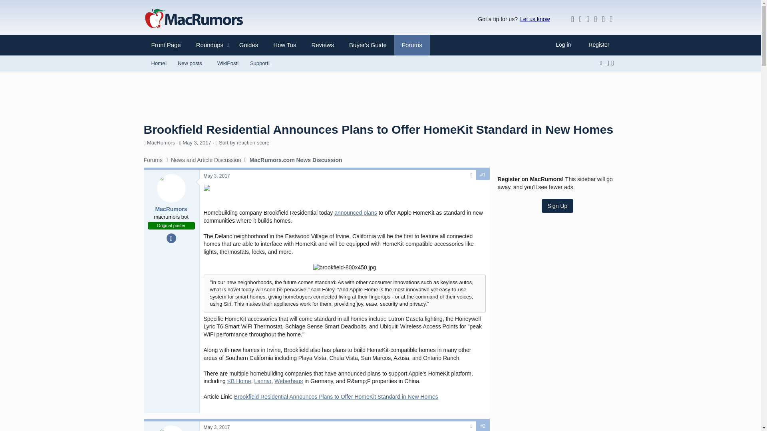 The image size is (767, 431). What do you see at coordinates (217, 176) in the screenshot?
I see `brookfield-800x450.jpg` at bounding box center [217, 176].